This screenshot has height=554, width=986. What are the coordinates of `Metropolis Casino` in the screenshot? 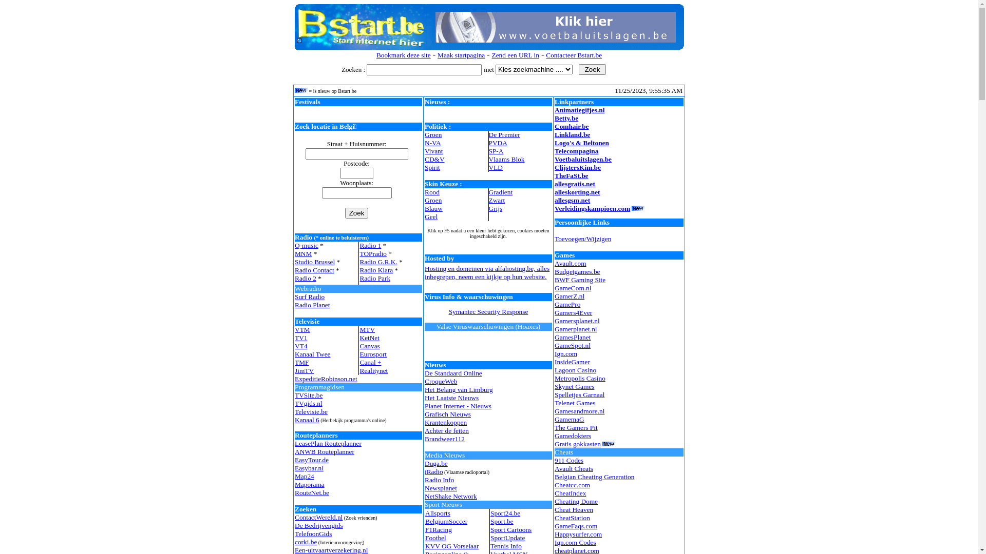 It's located at (580, 379).